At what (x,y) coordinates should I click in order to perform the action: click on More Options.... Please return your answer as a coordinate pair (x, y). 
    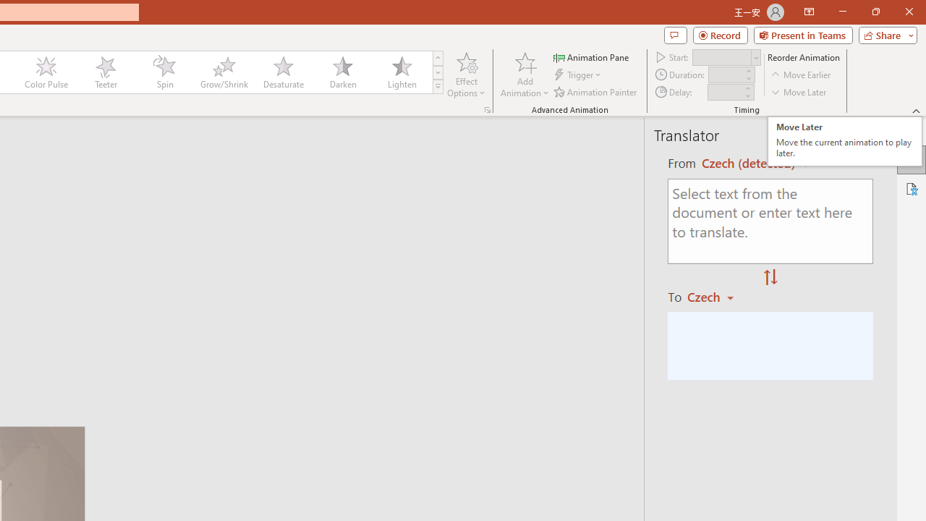
    Looking at the image, I should click on (488, 110).